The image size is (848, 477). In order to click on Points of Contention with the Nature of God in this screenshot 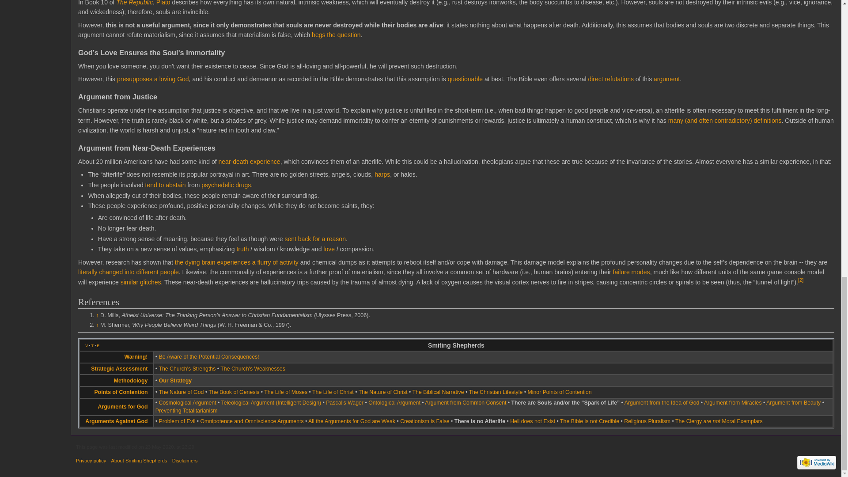, I will do `click(619, 79)`.